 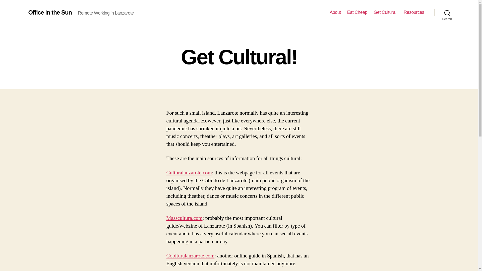 I want to click on Resources, so click(x=414, y=12).